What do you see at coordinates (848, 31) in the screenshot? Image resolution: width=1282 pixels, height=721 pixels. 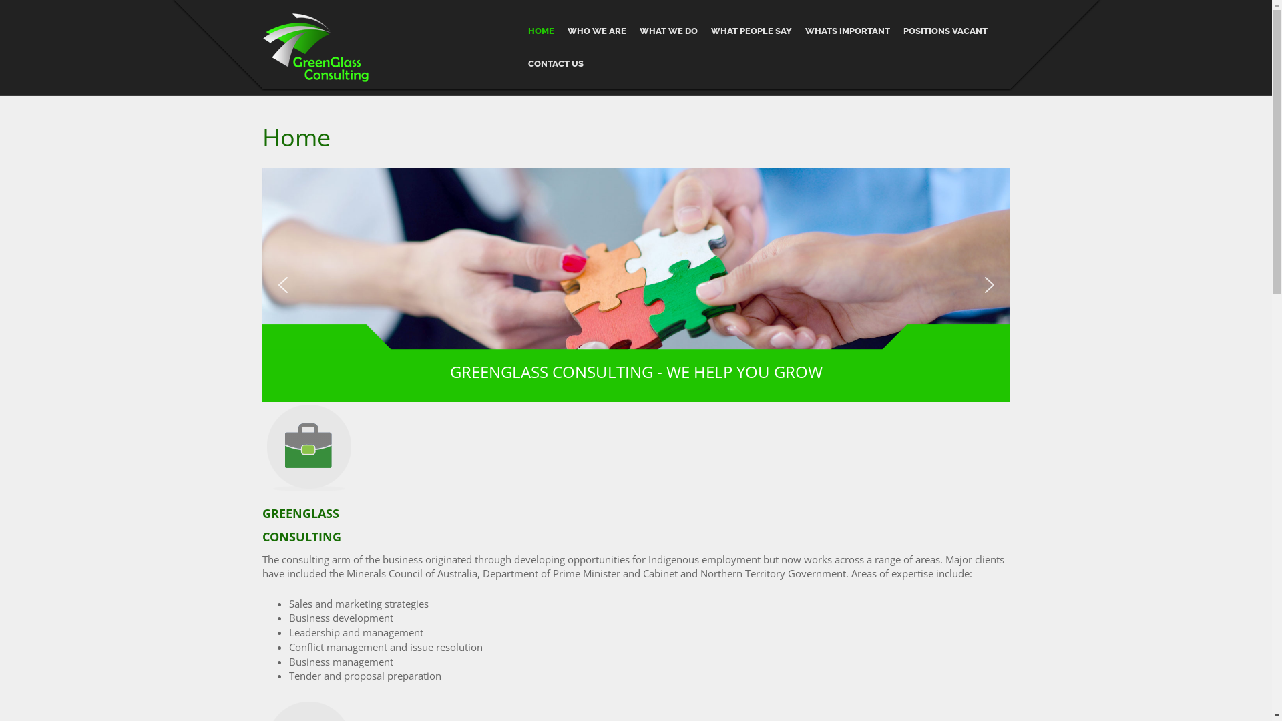 I see `WHATS IMPORTANT` at bounding box center [848, 31].